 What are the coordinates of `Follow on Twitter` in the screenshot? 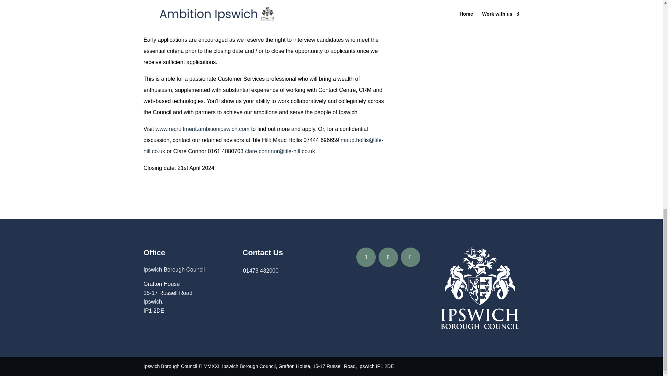 It's located at (388, 257).